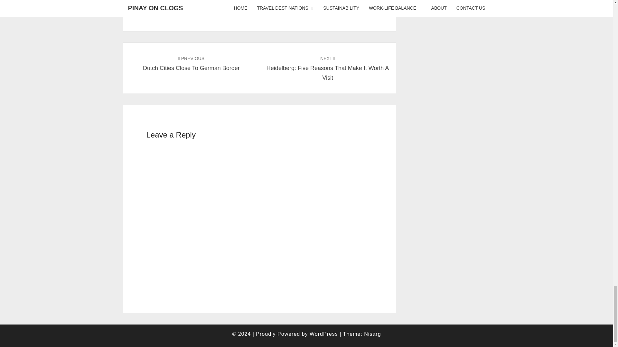 Image resolution: width=618 pixels, height=347 pixels. Describe the element at coordinates (199, 3) in the screenshot. I see `Travel Destinations` at that location.